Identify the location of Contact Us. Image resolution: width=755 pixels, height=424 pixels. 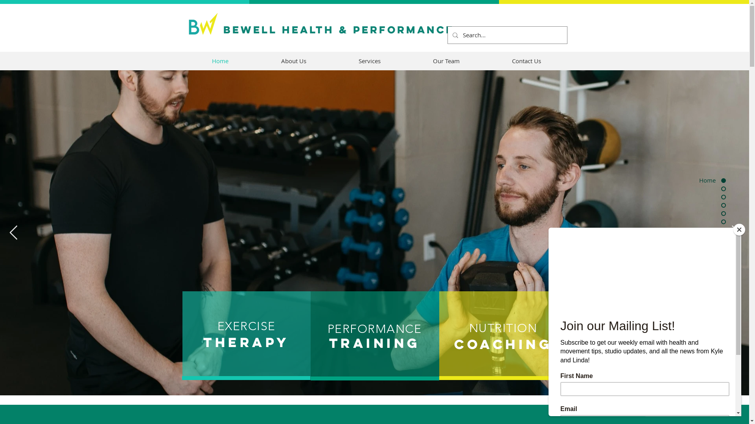
(527, 61).